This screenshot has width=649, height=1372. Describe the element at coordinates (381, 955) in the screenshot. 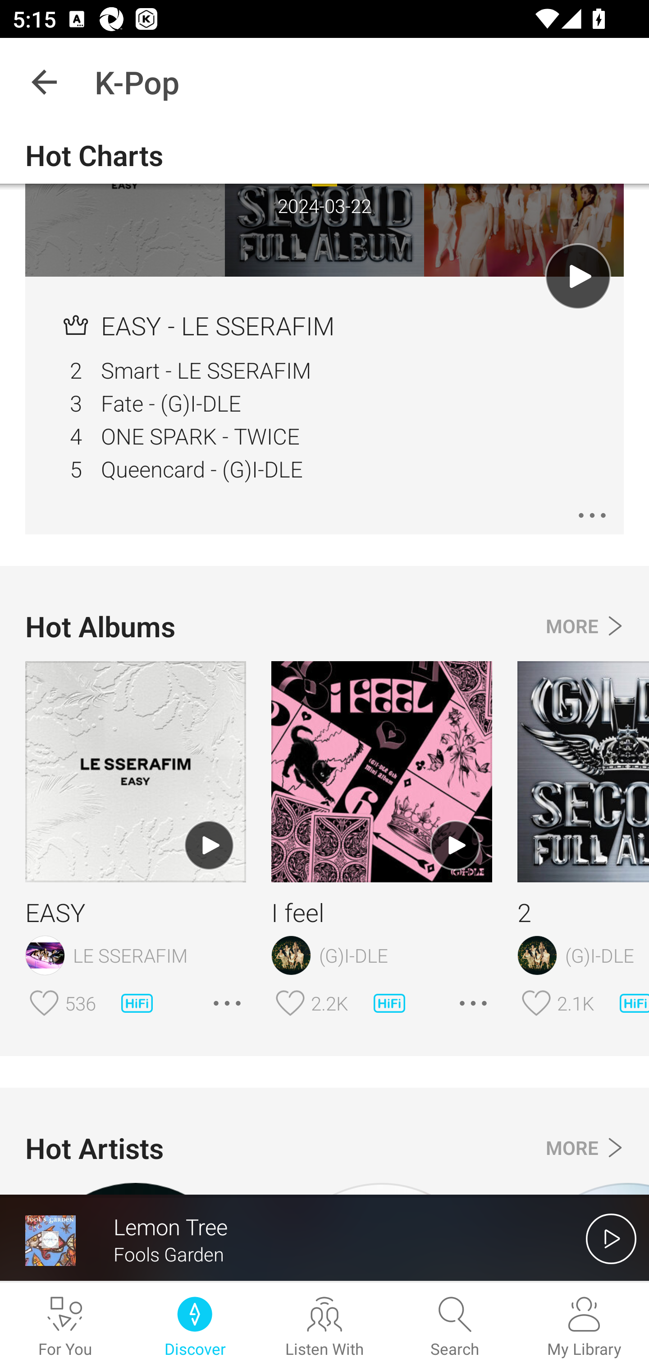

I see `(G)I-DLE` at that location.